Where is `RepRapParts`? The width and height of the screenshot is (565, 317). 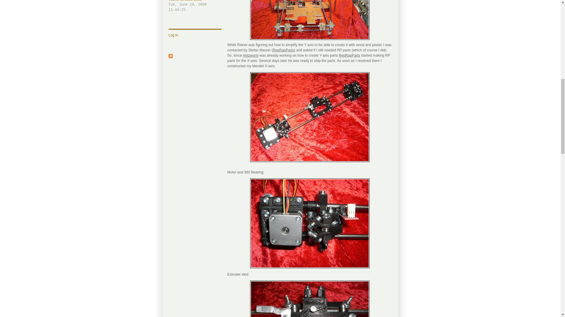
RepRapParts is located at coordinates (283, 50).